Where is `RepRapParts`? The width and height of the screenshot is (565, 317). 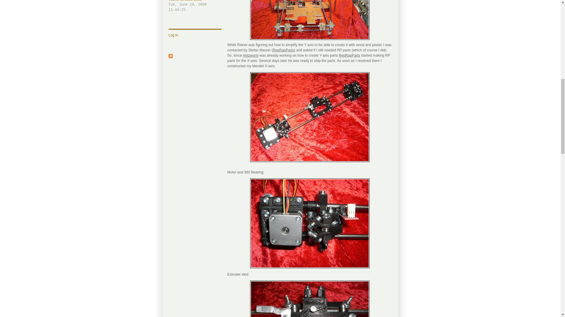
RepRapParts is located at coordinates (283, 50).